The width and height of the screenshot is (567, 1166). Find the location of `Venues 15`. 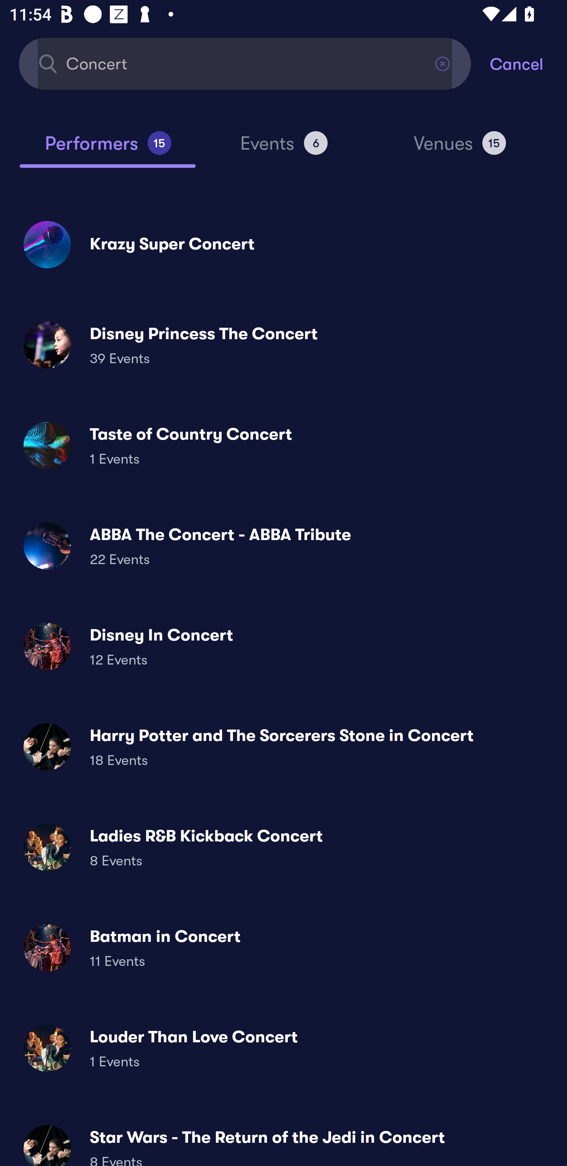

Venues 15 is located at coordinates (460, 149).